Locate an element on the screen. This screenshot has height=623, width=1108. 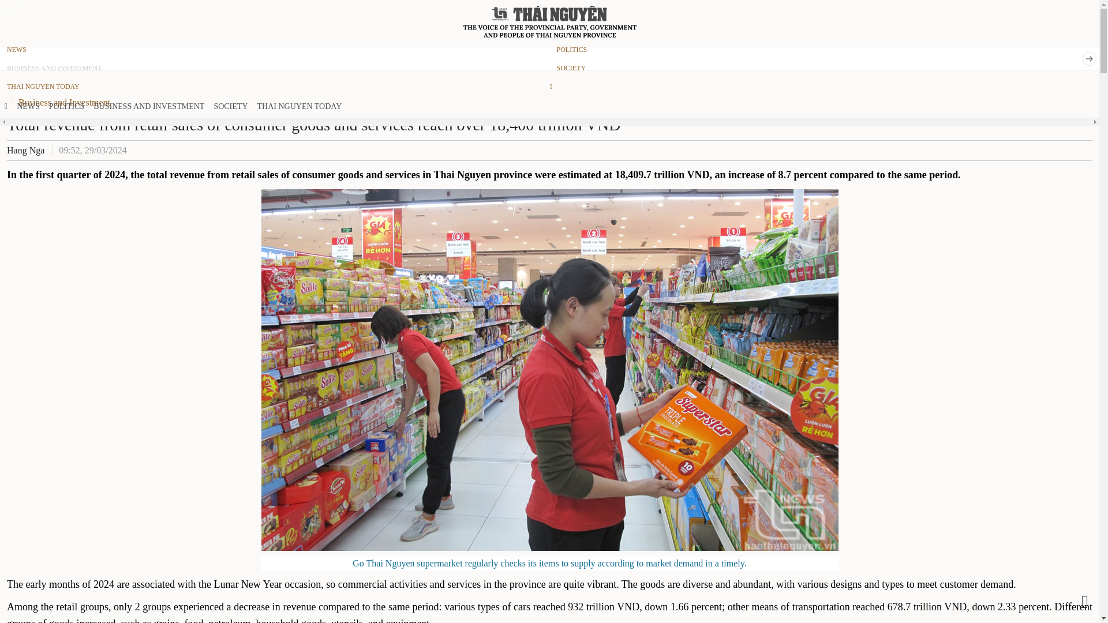
Business and Investment is located at coordinates (67, 102).